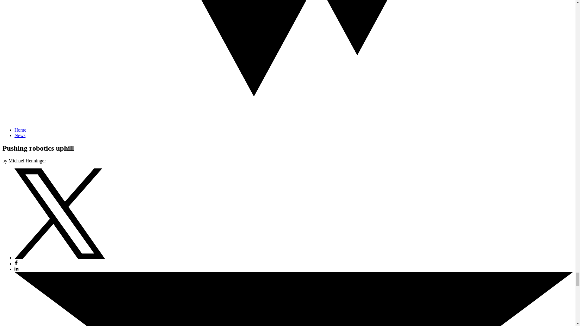 Image resolution: width=580 pixels, height=326 pixels. What do you see at coordinates (20, 130) in the screenshot?
I see `Home` at bounding box center [20, 130].